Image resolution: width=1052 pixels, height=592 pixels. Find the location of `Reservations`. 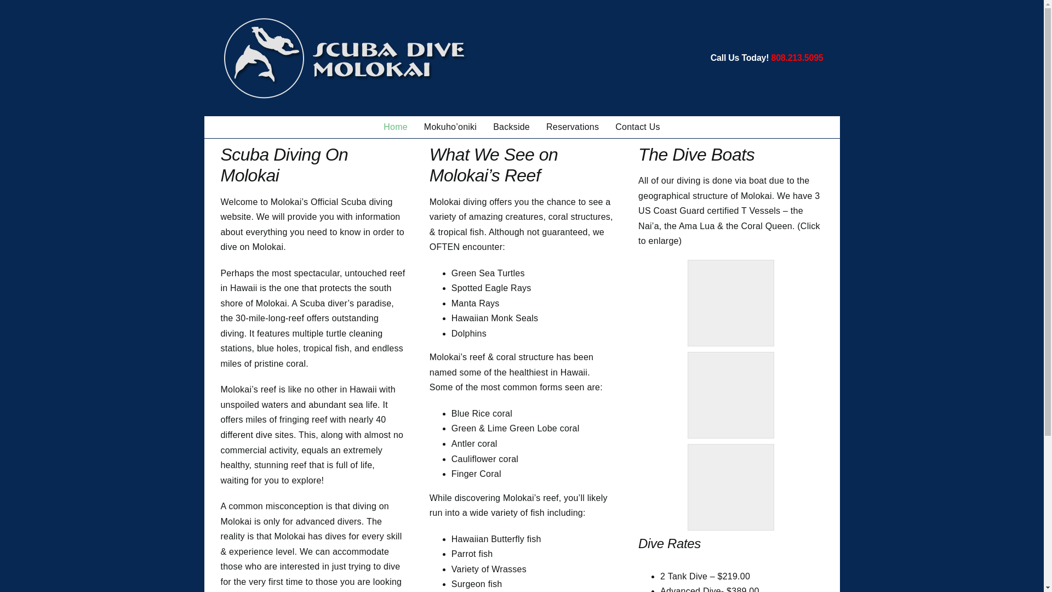

Reservations is located at coordinates (572, 127).